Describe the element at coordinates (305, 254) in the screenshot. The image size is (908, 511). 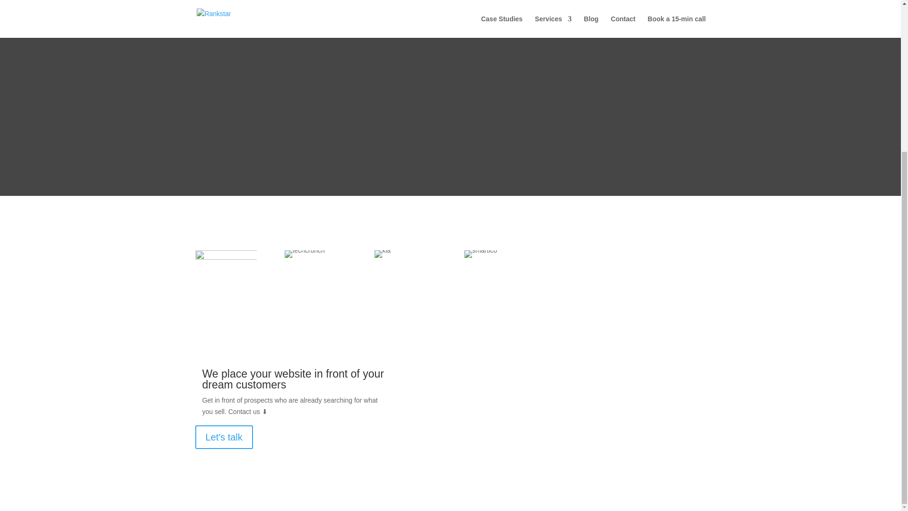
I see `techcrunch` at that location.